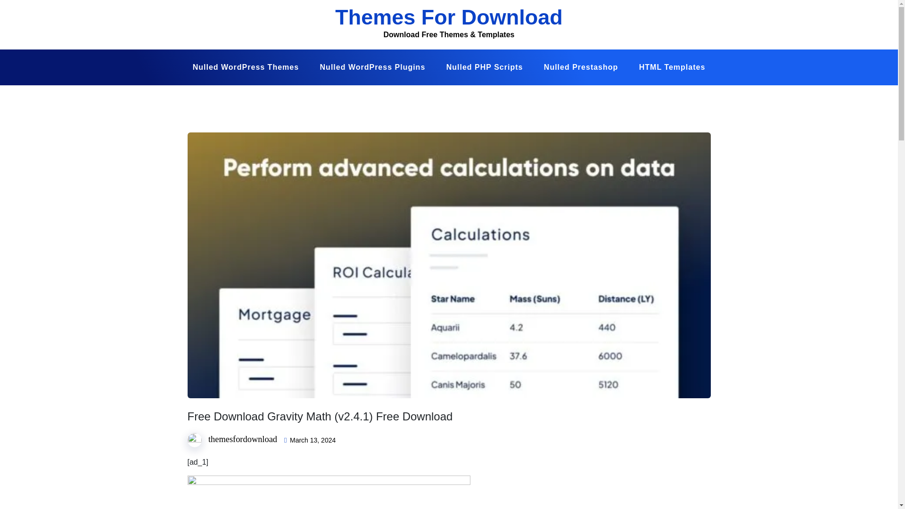 The image size is (905, 509). What do you see at coordinates (242, 439) in the screenshot?
I see `themesfordownload` at bounding box center [242, 439].